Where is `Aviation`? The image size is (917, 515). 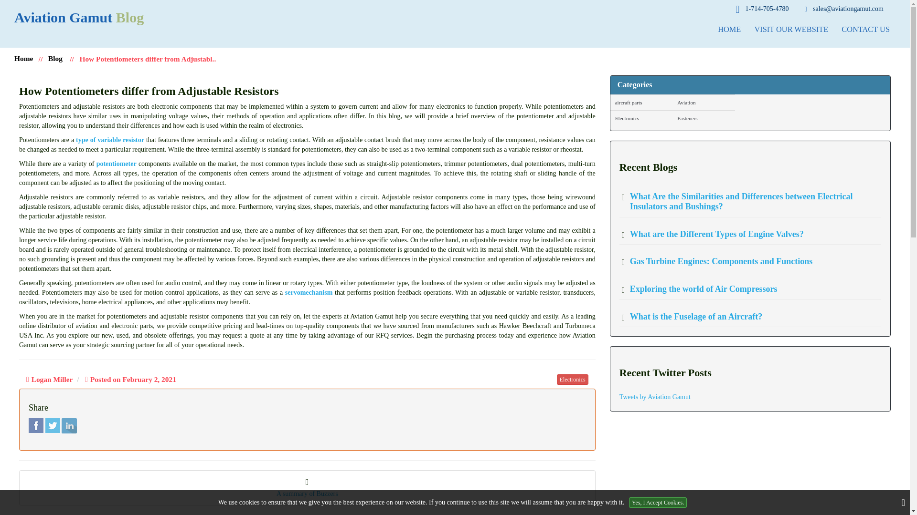
Aviation is located at coordinates (704, 102).